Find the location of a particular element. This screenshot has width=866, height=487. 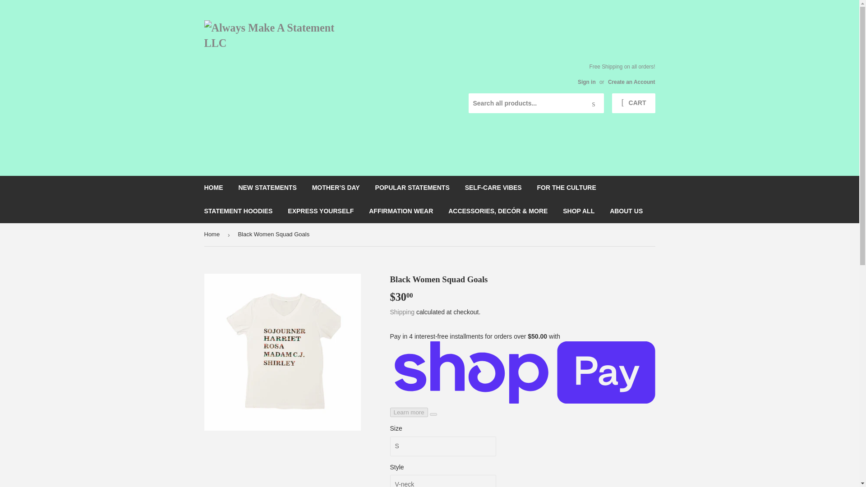

SELF-CARE VIBES is located at coordinates (493, 187).